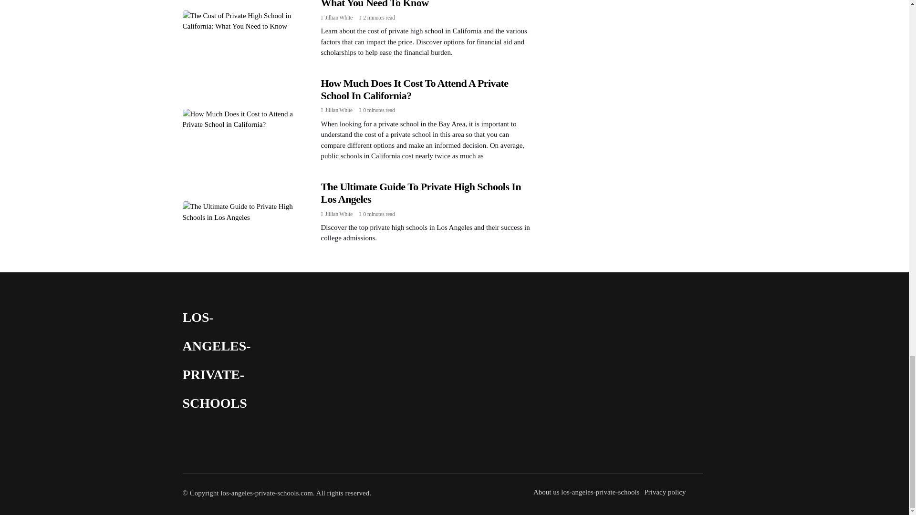 Image resolution: width=916 pixels, height=515 pixels. What do you see at coordinates (339, 214) in the screenshot?
I see `Jillian White` at bounding box center [339, 214].